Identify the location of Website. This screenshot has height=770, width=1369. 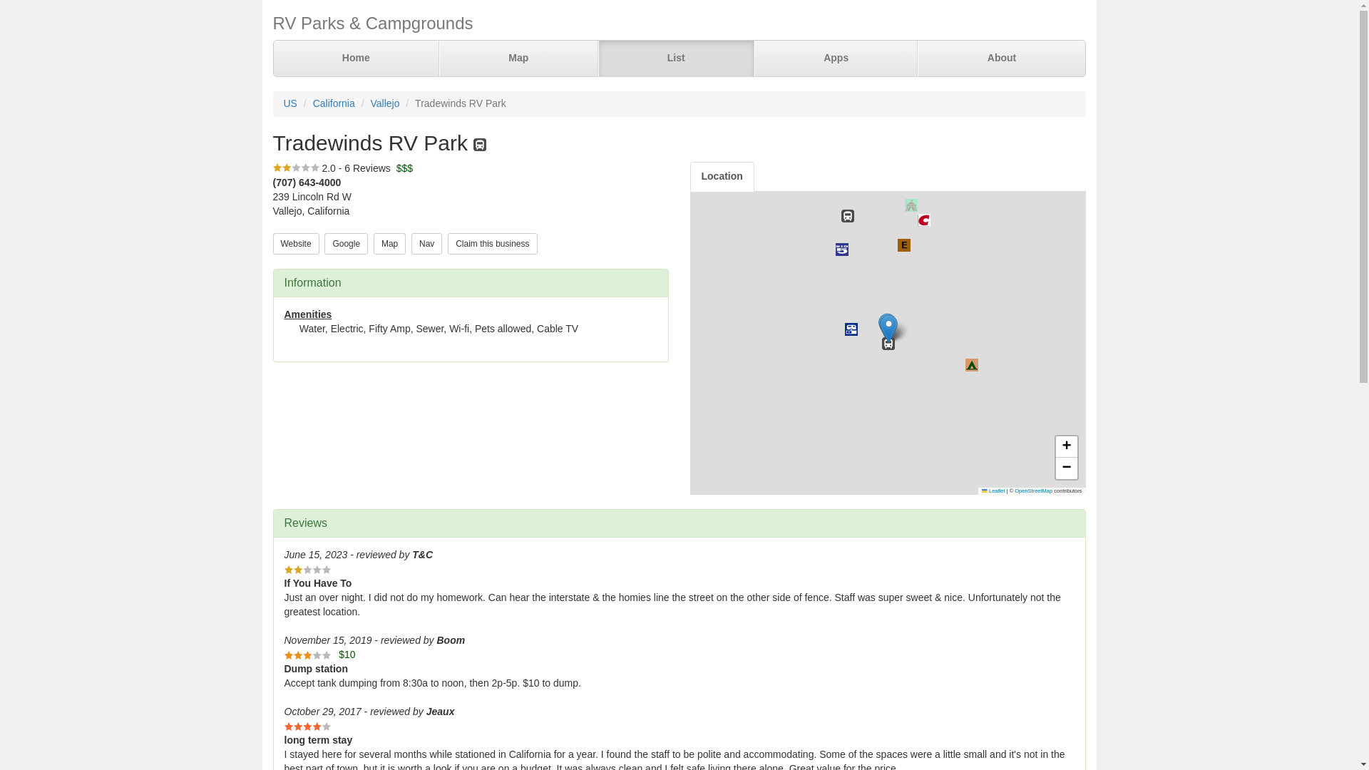
(295, 244).